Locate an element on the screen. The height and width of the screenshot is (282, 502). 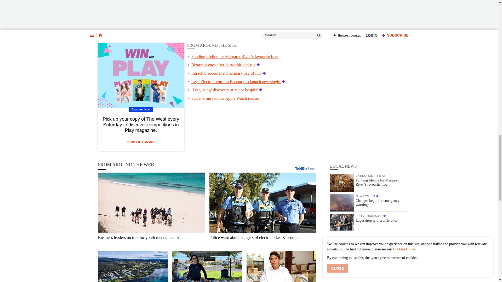
Premium is located at coordinates (258, 65).